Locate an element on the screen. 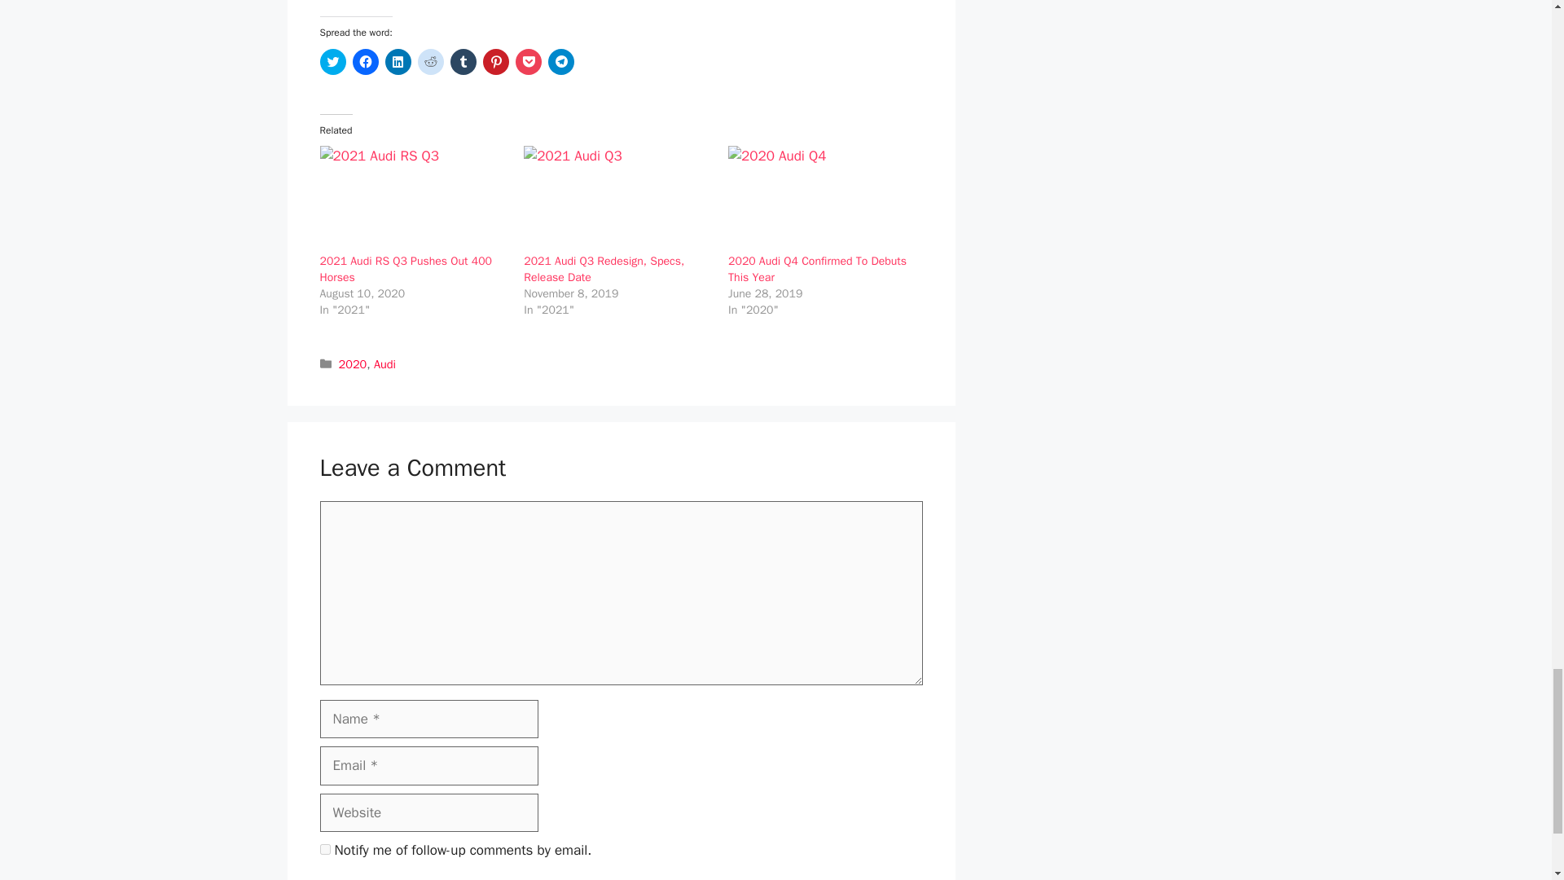  2021 Audi RS Q3 Pushes Out 400 Horses is located at coordinates (412, 200).